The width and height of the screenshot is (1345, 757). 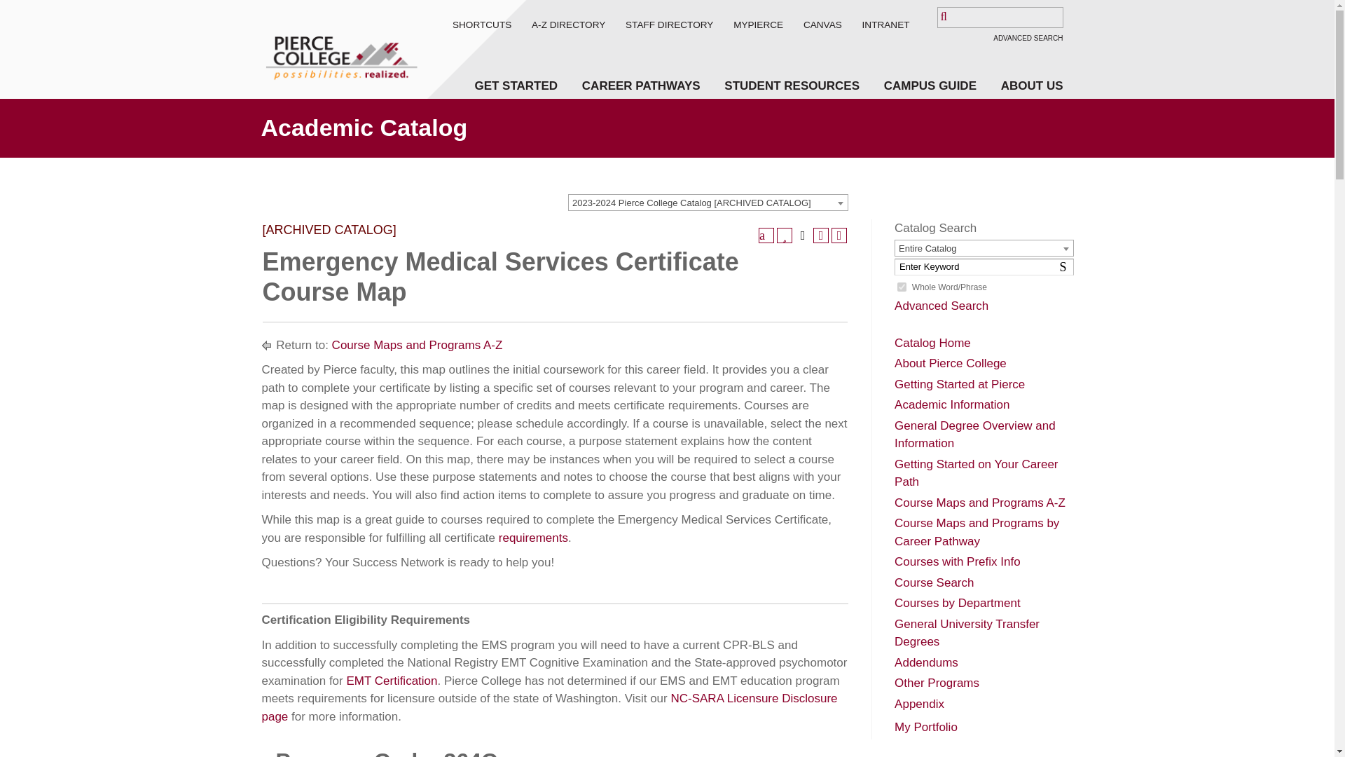 I want to click on STAFF DIRECTORY, so click(x=668, y=25).